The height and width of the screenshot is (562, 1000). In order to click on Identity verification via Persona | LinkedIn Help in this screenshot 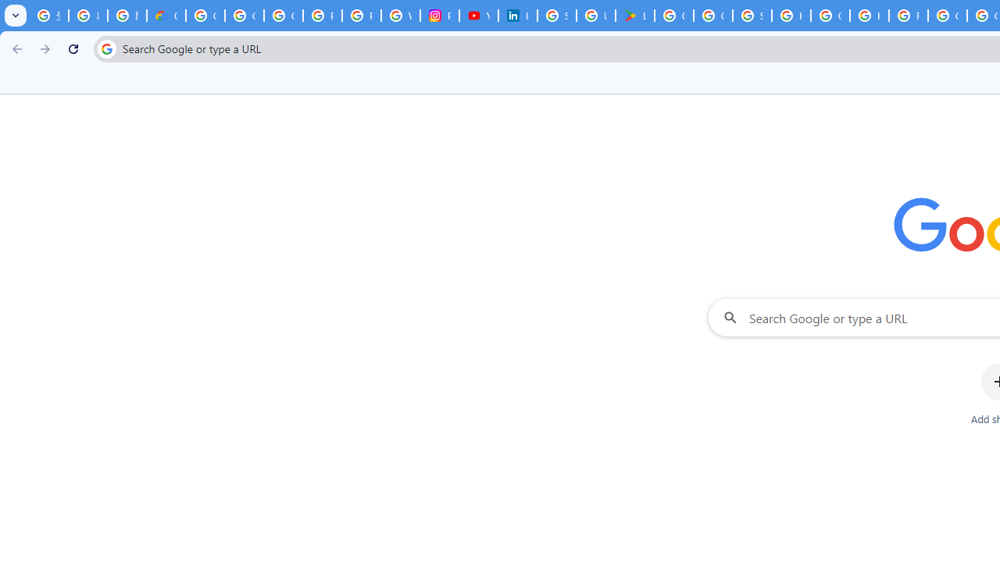, I will do `click(517, 16)`.